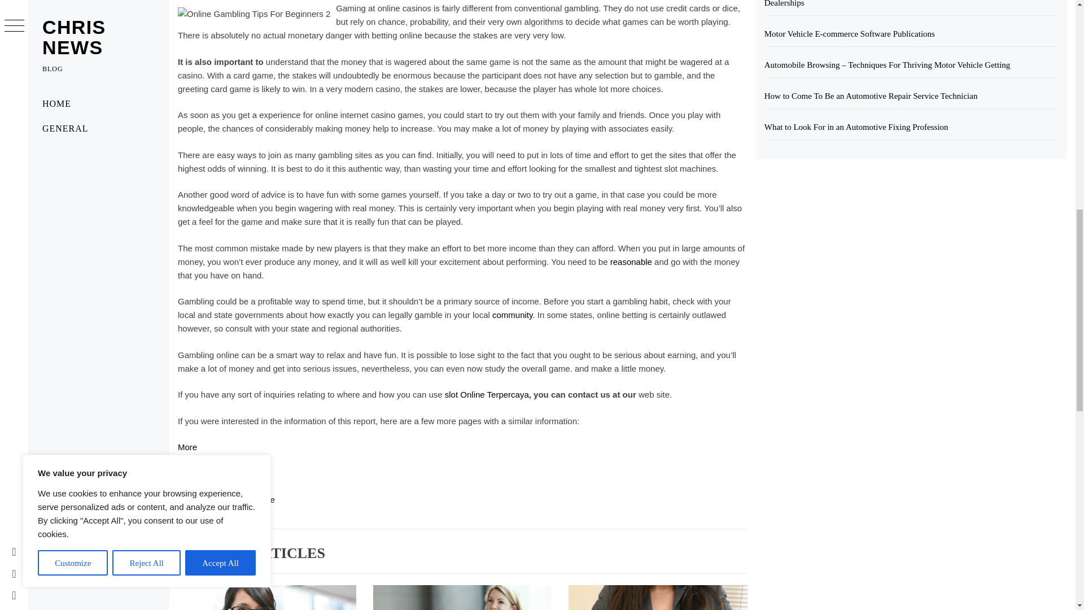 The image size is (1084, 610). What do you see at coordinates (243, 526) in the screenshot?
I see `NEWS` at bounding box center [243, 526].